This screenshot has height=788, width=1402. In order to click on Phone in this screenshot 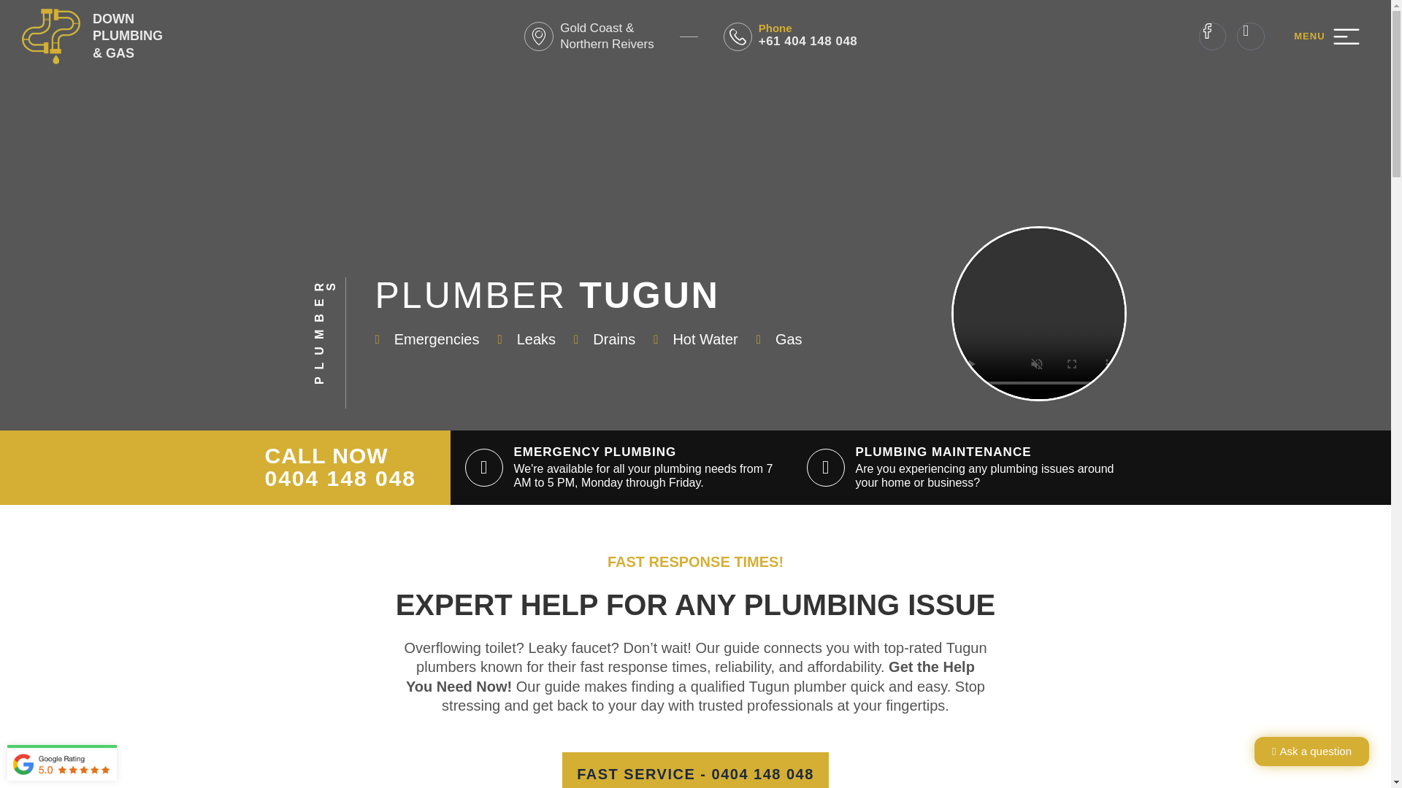, I will do `click(775, 28)`.